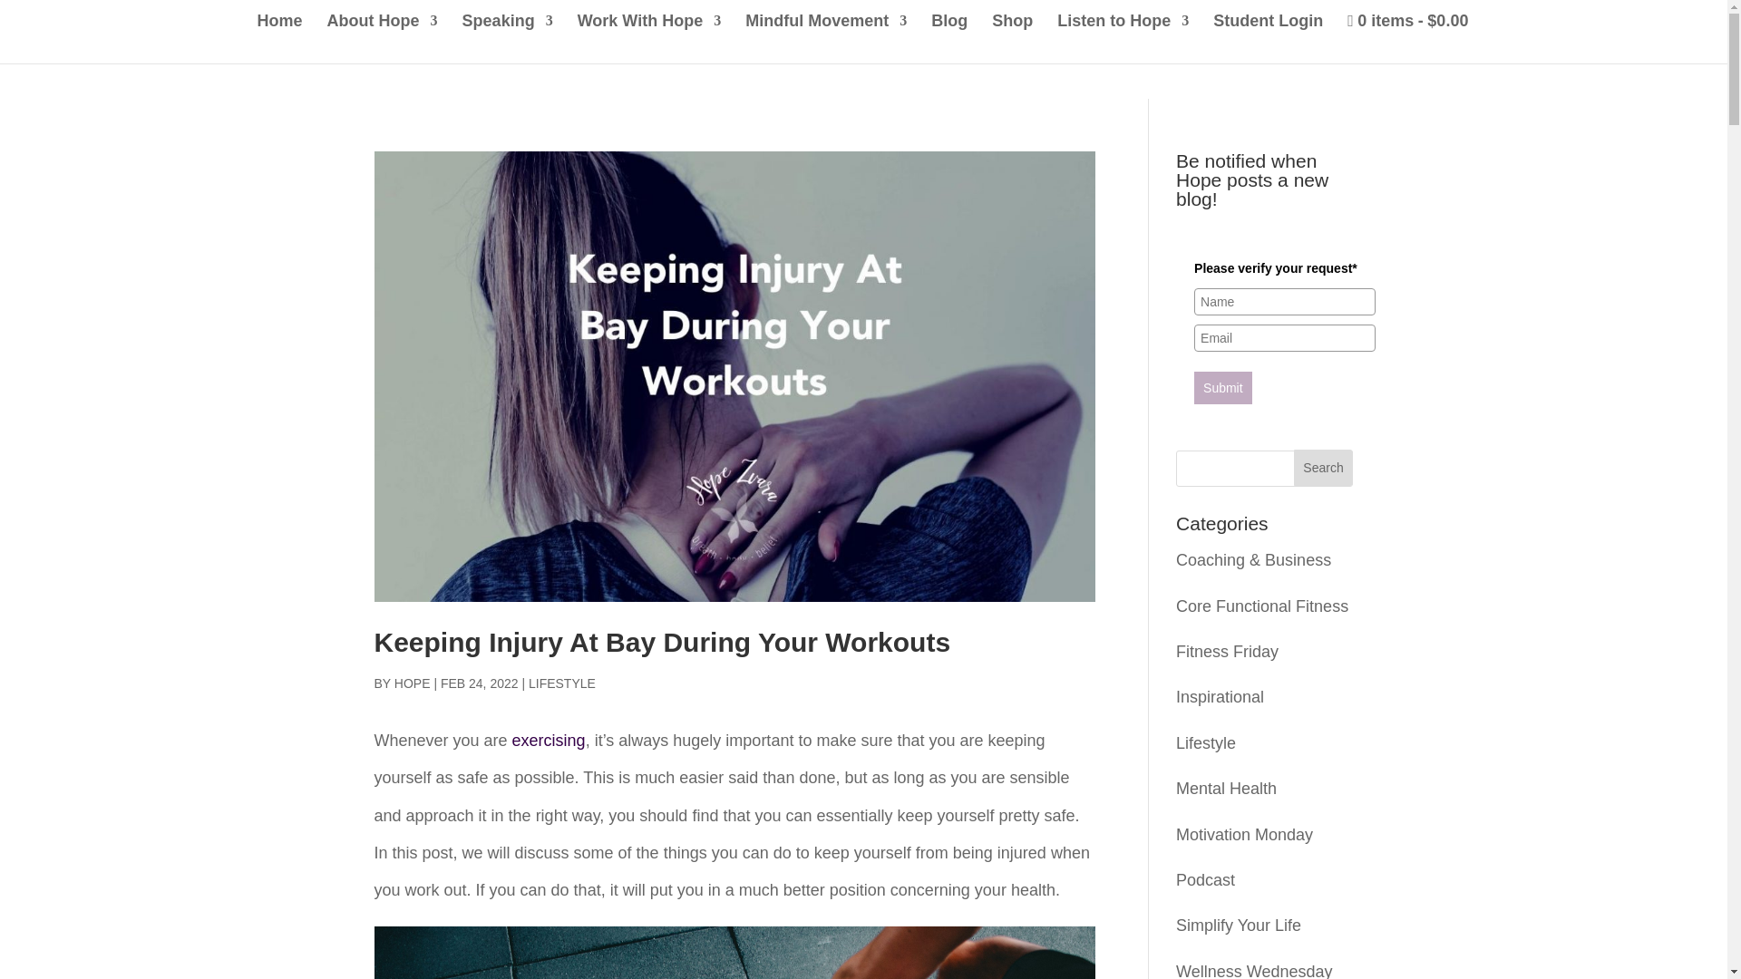  I want to click on Search, so click(1324, 467).